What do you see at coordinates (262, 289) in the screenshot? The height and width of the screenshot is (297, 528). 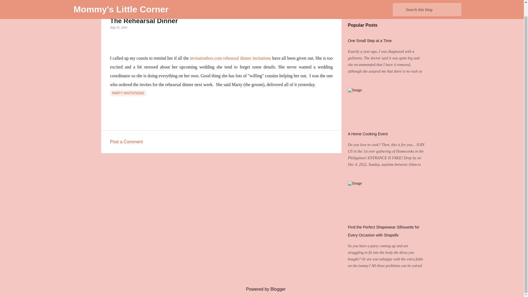 I see `Powered by Blogger` at bounding box center [262, 289].